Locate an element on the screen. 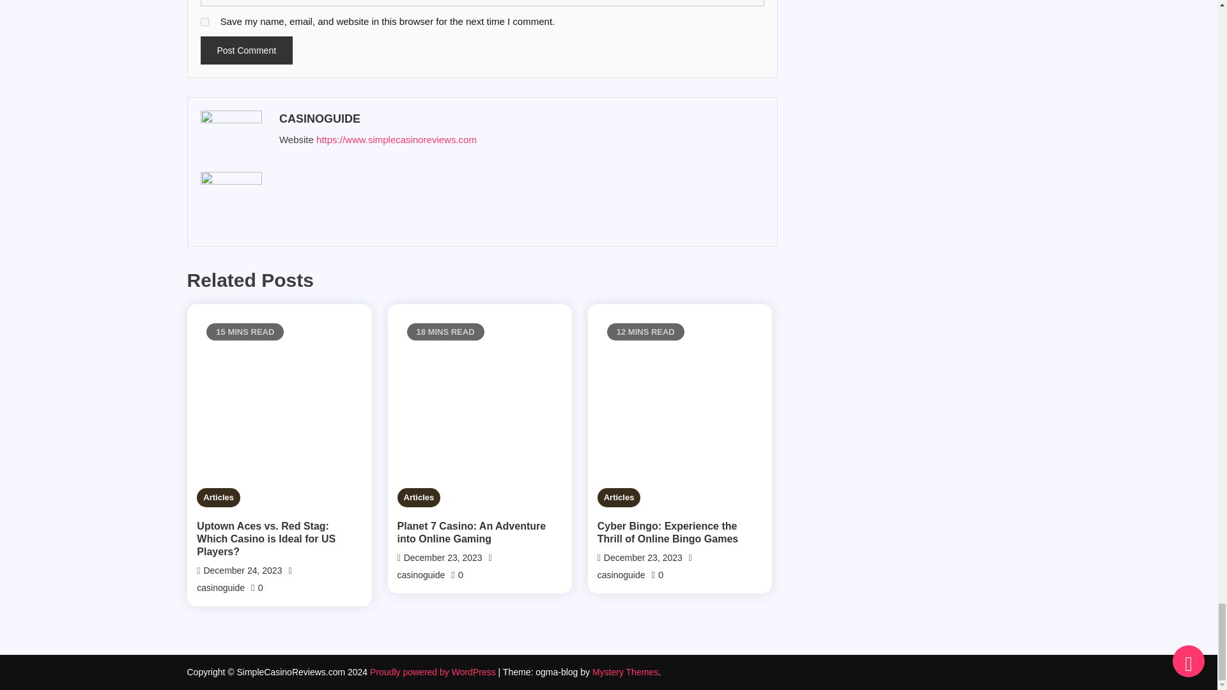 This screenshot has width=1227, height=690. Post Comment is located at coordinates (247, 50).